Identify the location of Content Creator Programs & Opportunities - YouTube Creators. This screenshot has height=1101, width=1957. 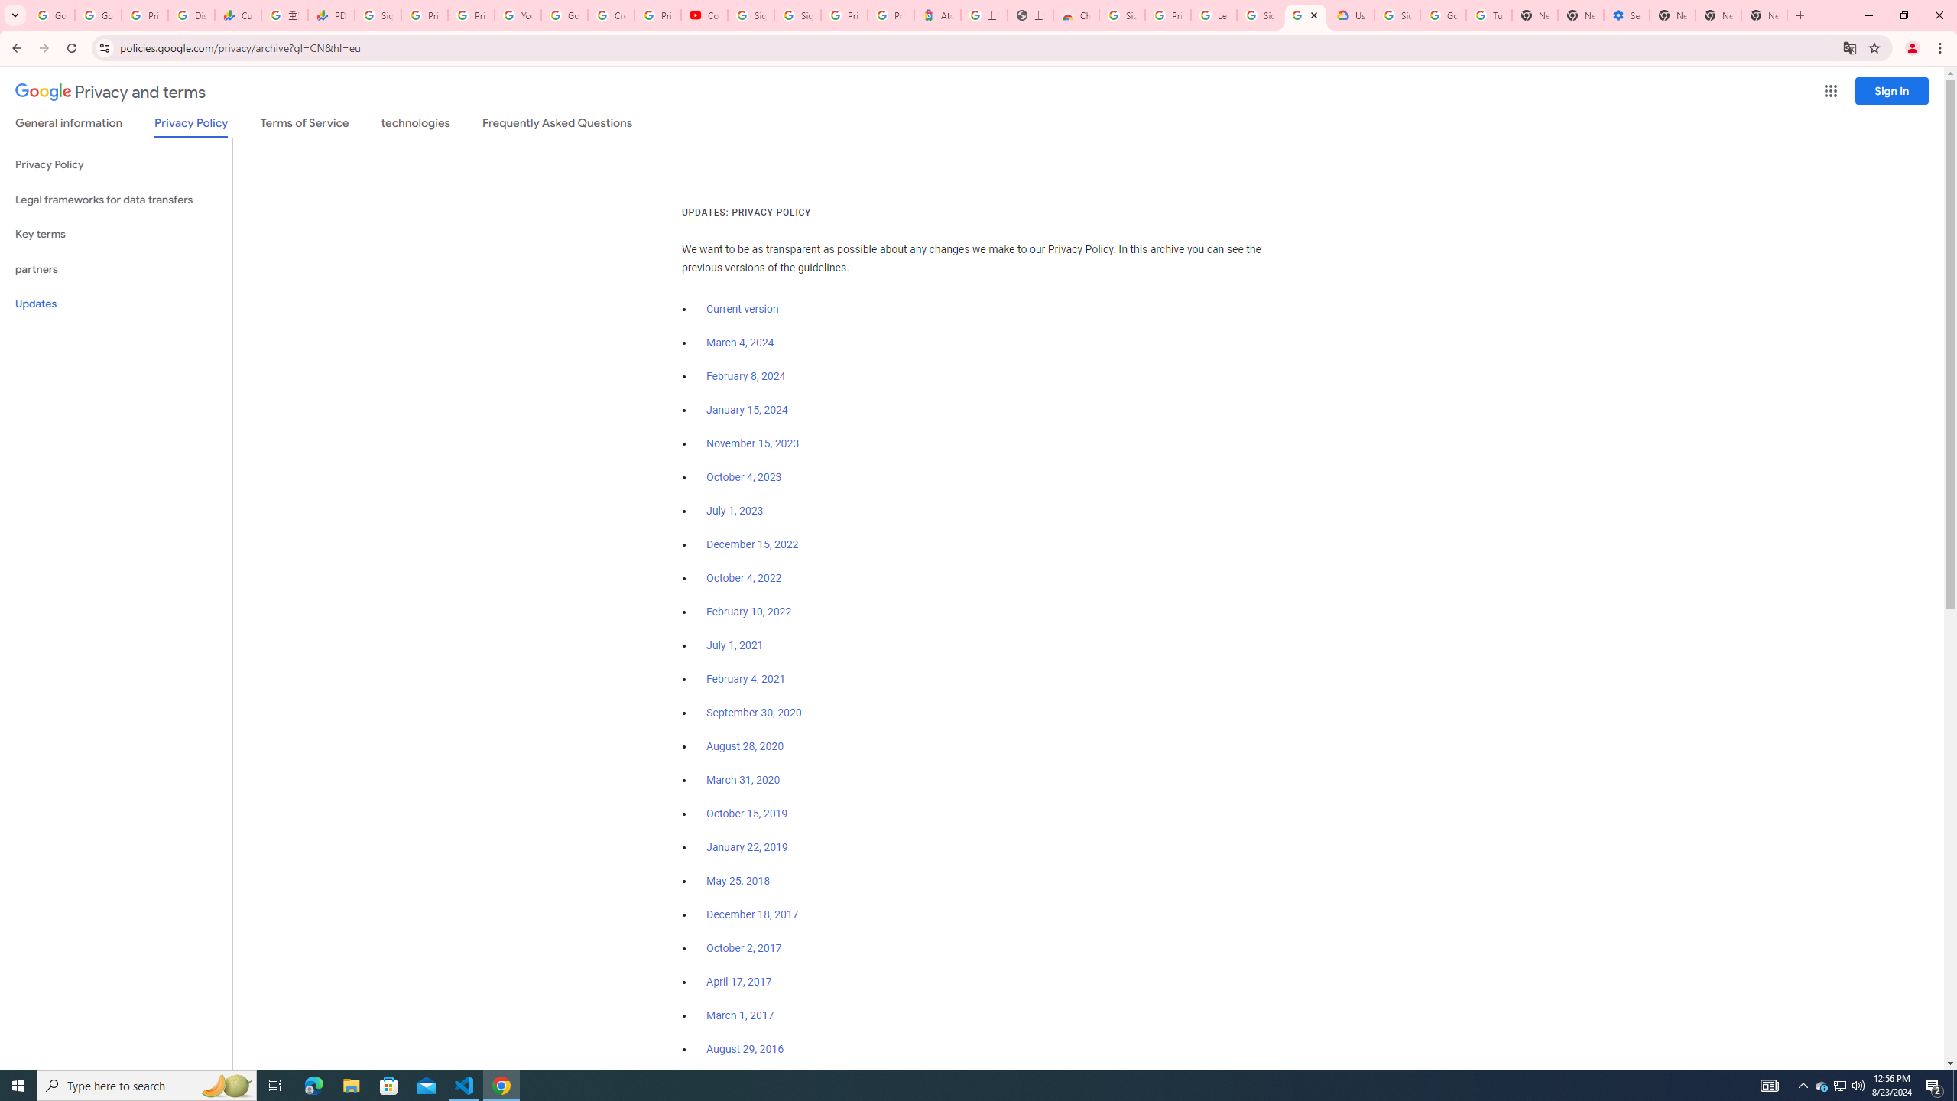
(705, 15).